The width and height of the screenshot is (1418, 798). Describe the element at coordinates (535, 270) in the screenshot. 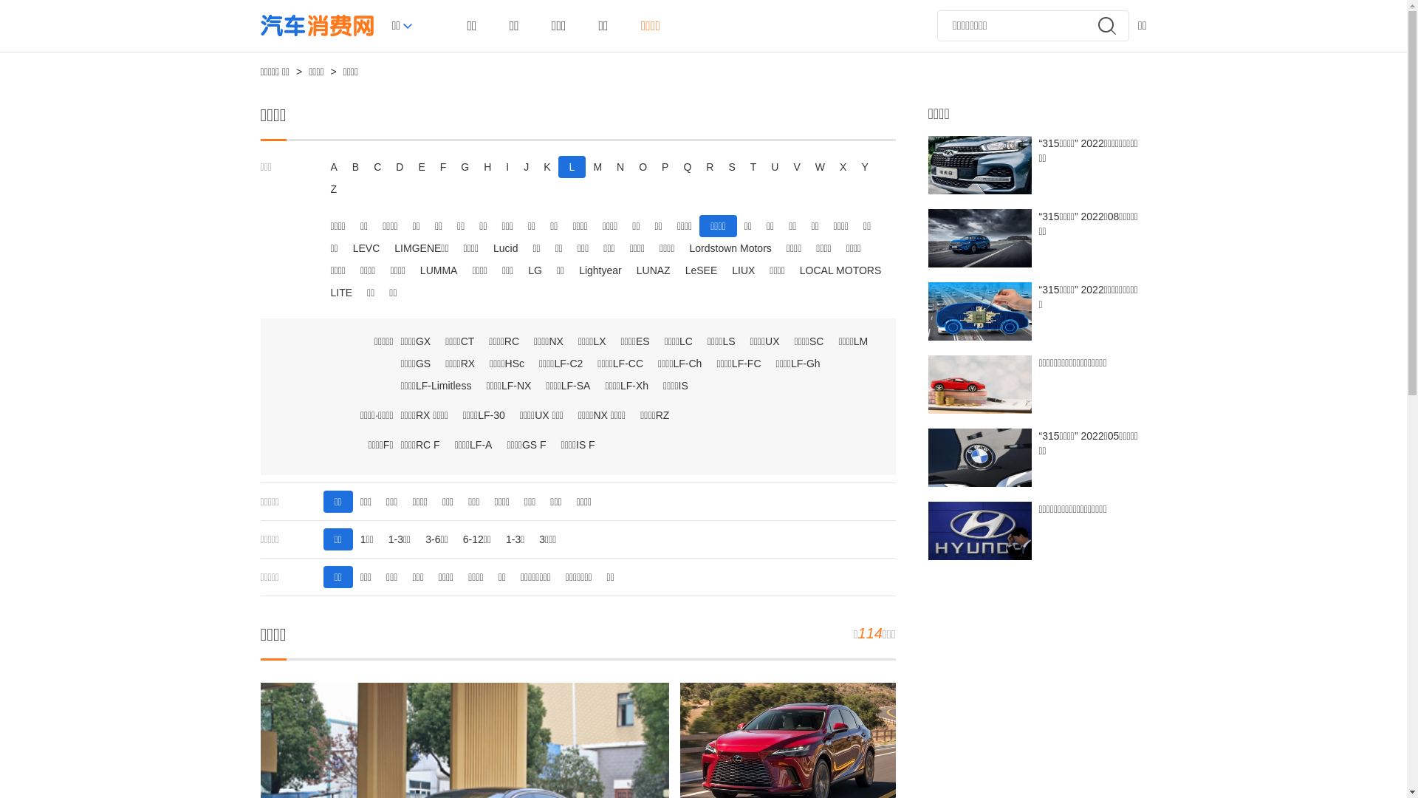

I see `LG` at that location.